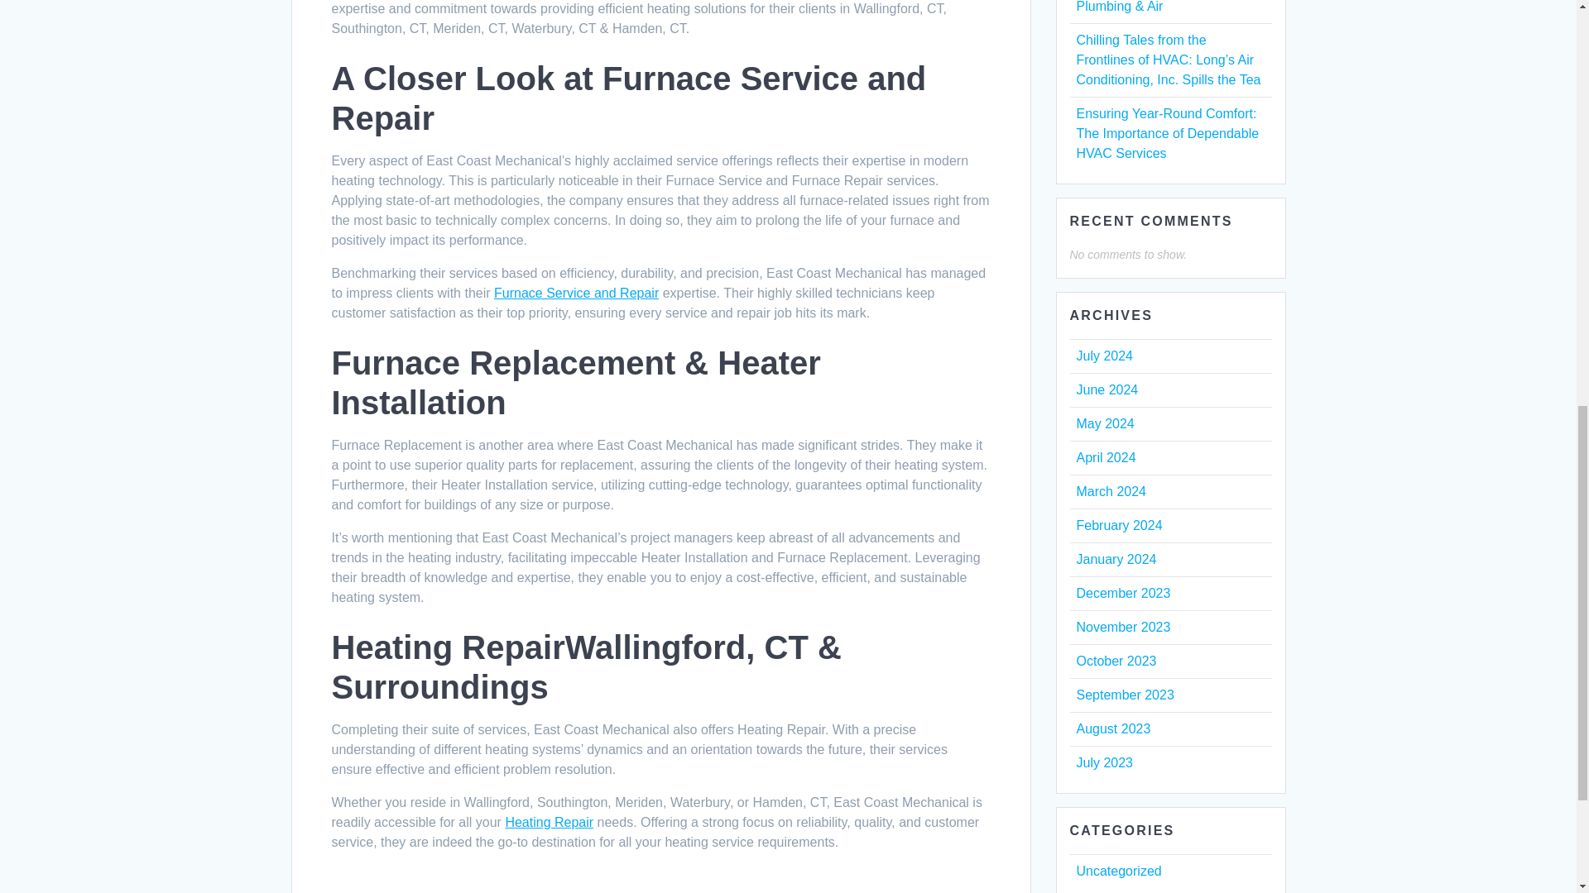 The image size is (1589, 893). Describe the element at coordinates (1122, 627) in the screenshot. I see `November 2023` at that location.